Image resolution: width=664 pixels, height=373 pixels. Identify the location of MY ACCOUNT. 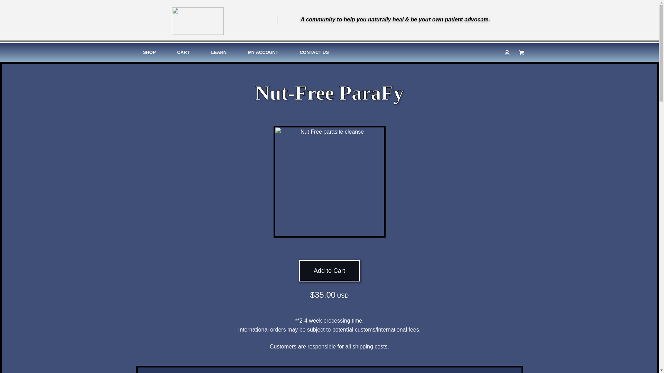
(263, 52).